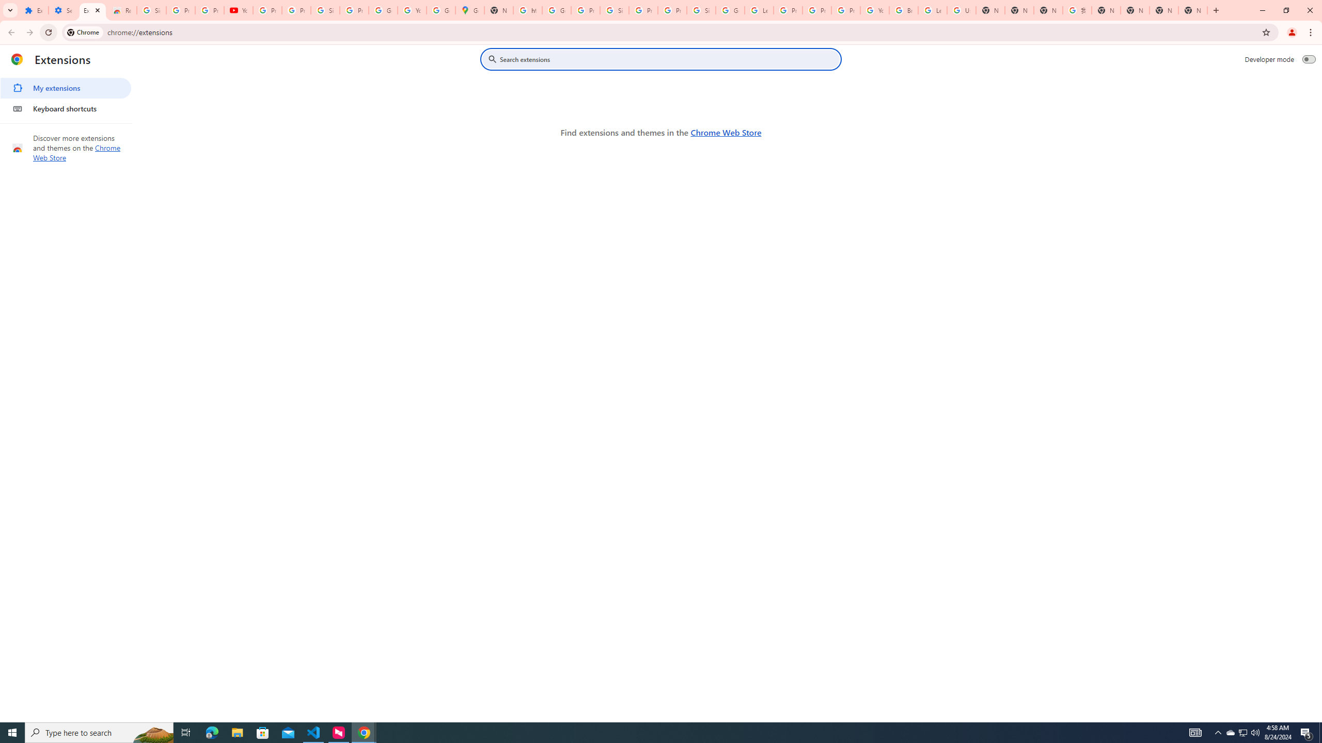 The width and height of the screenshot is (1322, 743). What do you see at coordinates (65, 88) in the screenshot?
I see `My extensions` at bounding box center [65, 88].